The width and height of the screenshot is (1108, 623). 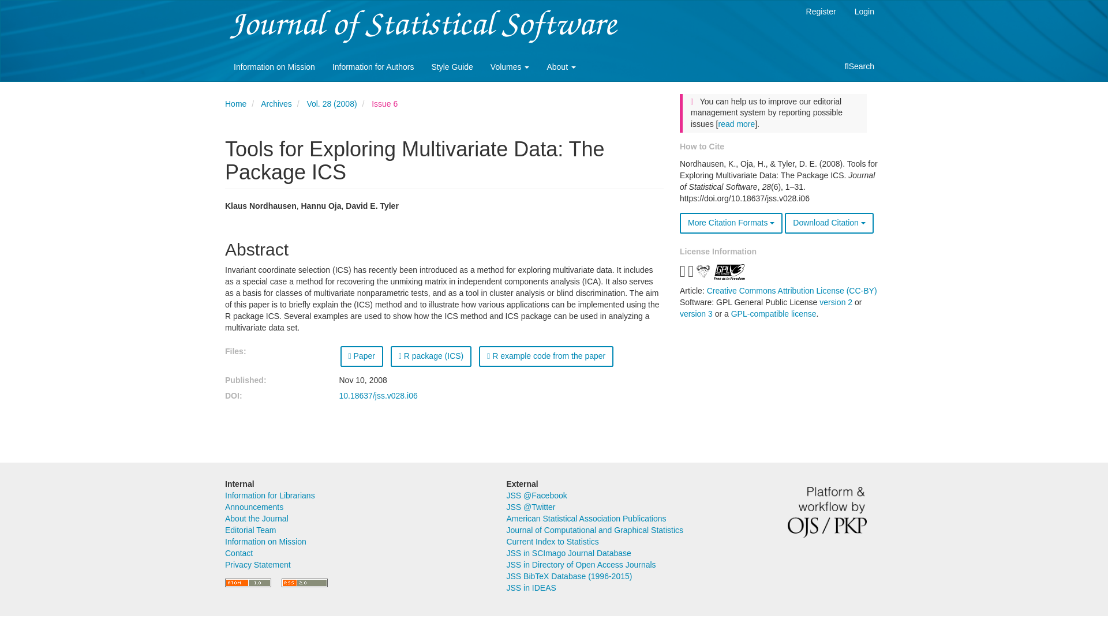 I want to click on More Citation Formats, so click(x=731, y=223).